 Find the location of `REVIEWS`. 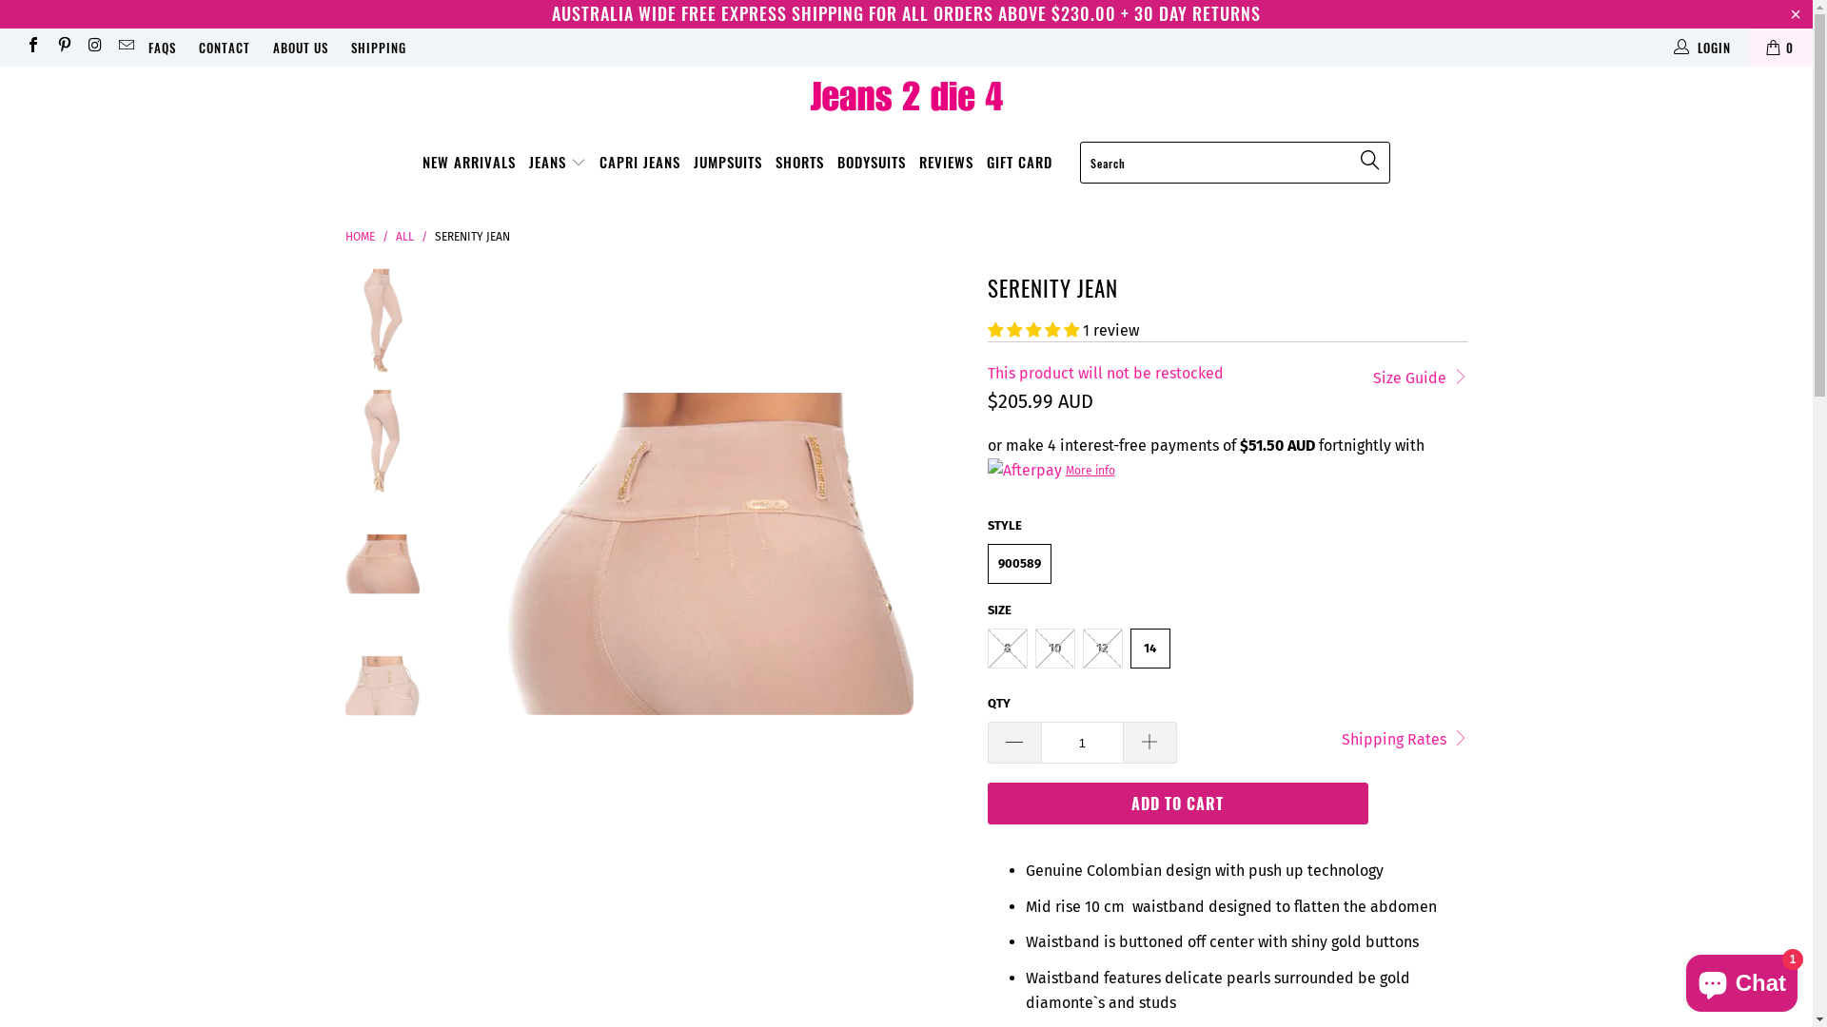

REVIEWS is located at coordinates (946, 164).